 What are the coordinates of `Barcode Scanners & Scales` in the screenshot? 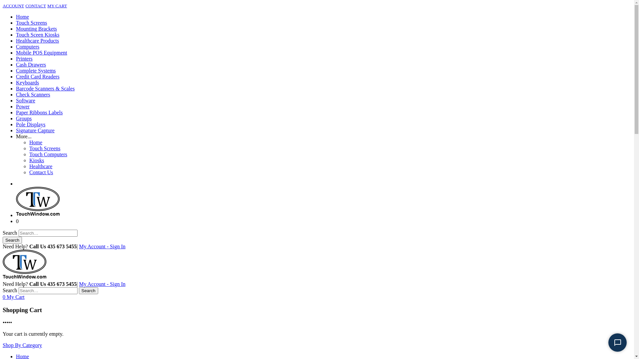 It's located at (45, 88).